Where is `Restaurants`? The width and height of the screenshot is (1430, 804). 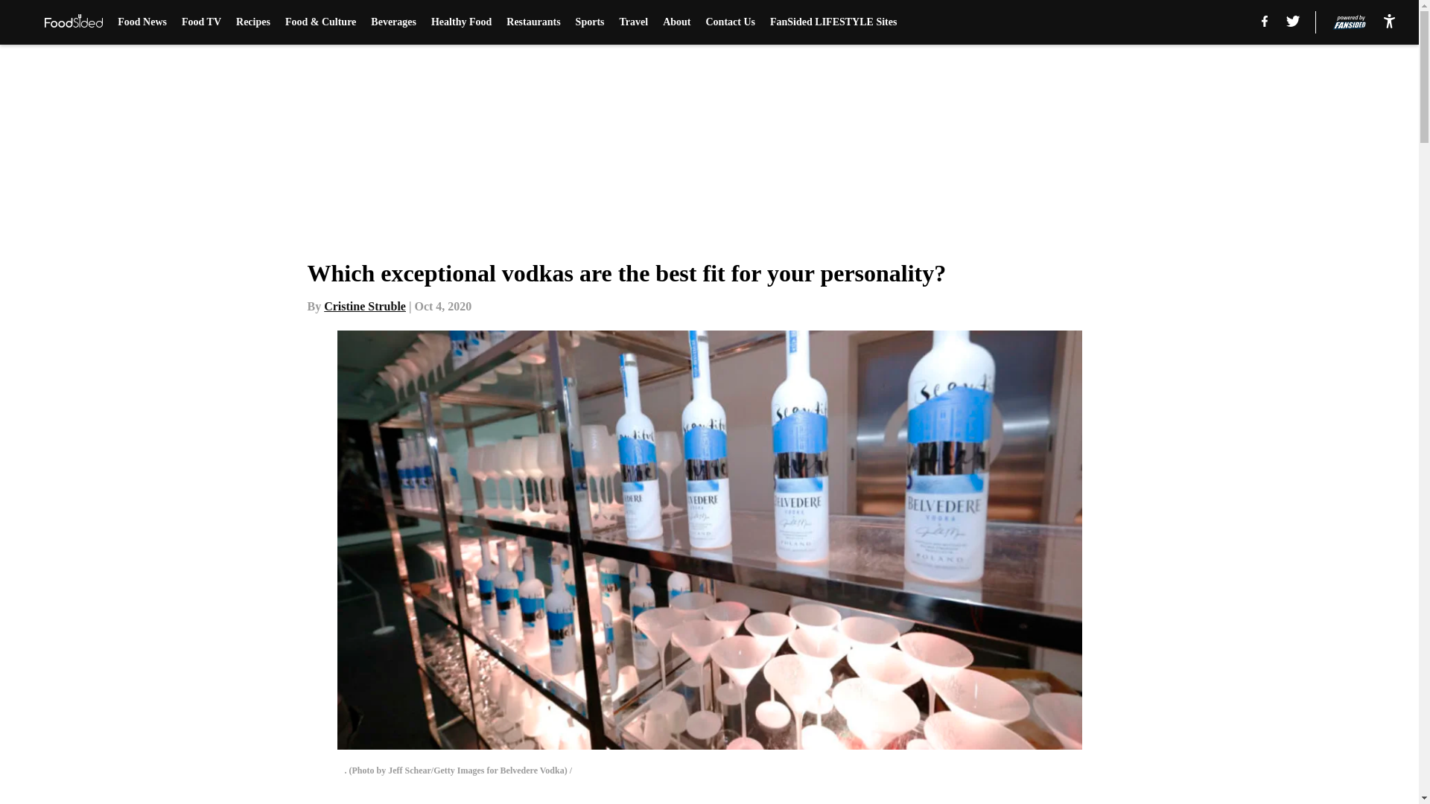 Restaurants is located at coordinates (533, 22).